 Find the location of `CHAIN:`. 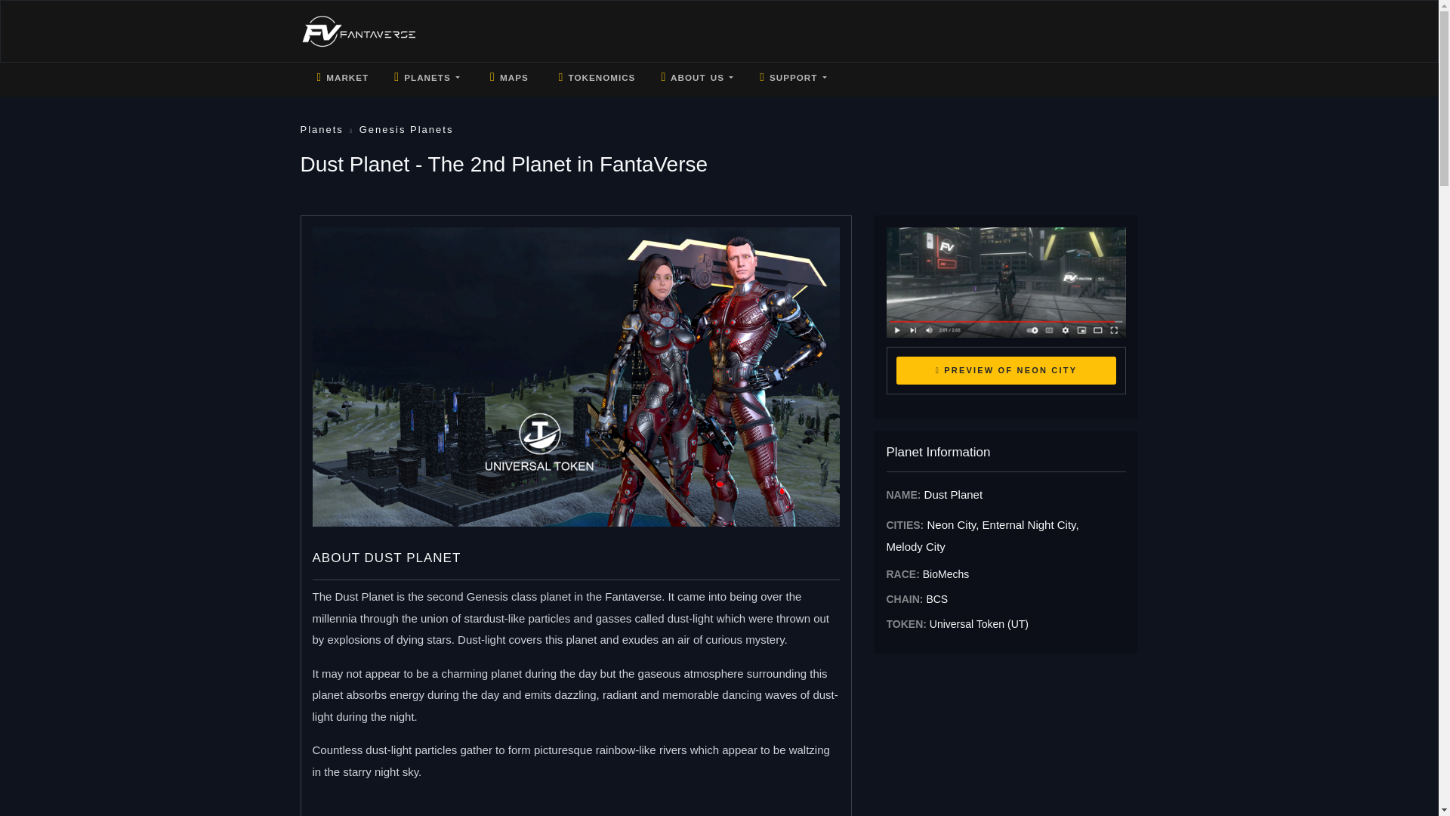

CHAIN: is located at coordinates (905, 599).